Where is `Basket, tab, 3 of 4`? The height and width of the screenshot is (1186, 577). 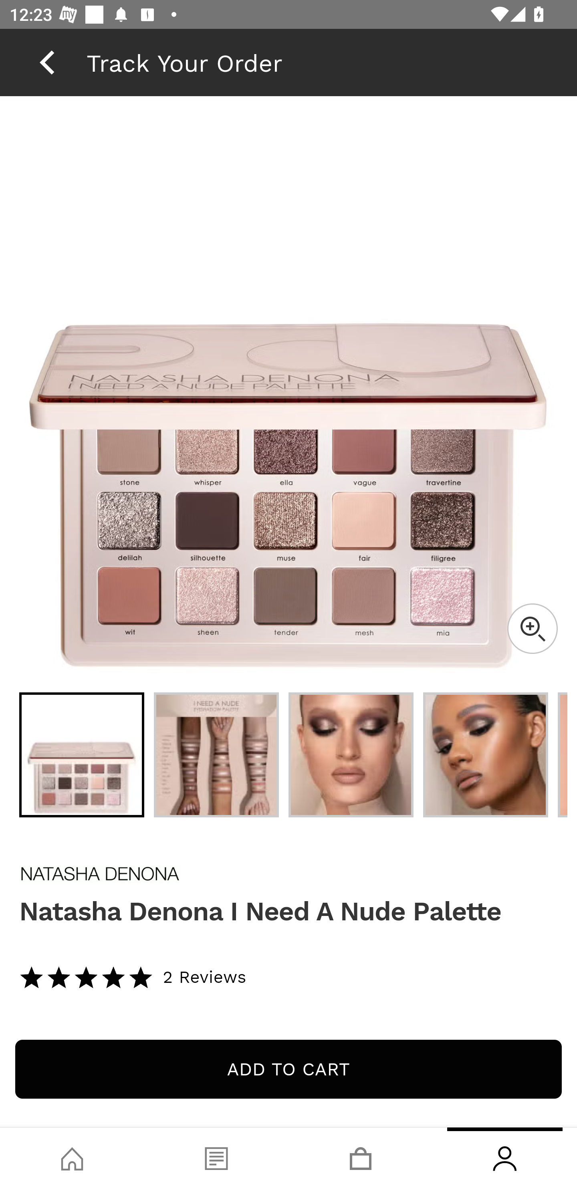
Basket, tab, 3 of 4 is located at coordinates (361, 1157).